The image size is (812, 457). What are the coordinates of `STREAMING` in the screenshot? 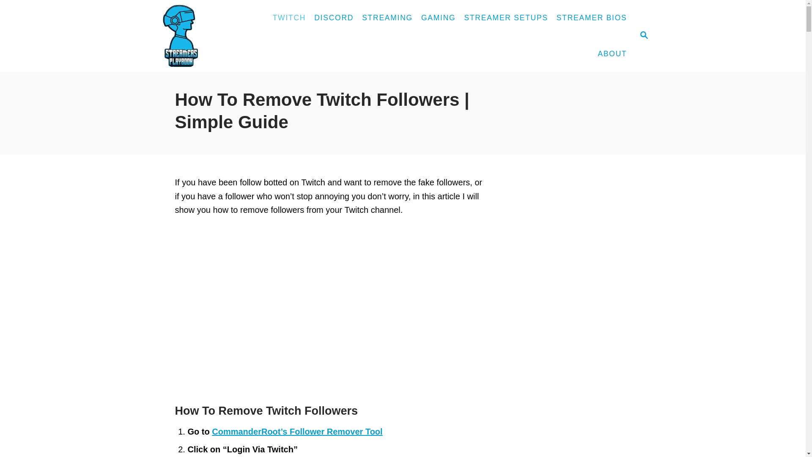 It's located at (506, 18).